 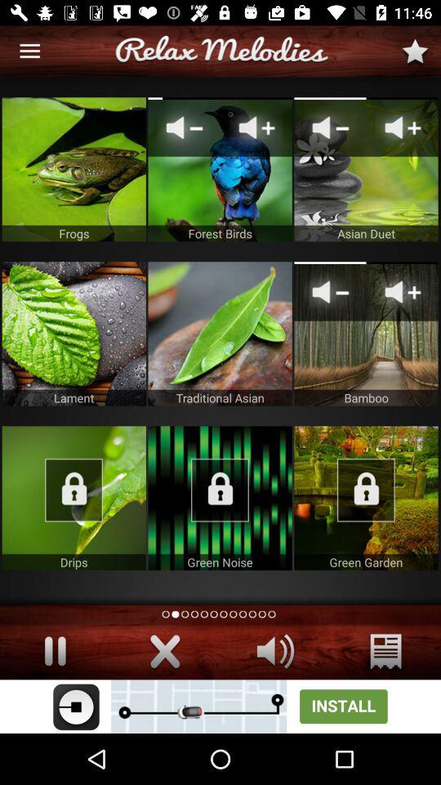 I want to click on choose frogs category, so click(x=73, y=169).